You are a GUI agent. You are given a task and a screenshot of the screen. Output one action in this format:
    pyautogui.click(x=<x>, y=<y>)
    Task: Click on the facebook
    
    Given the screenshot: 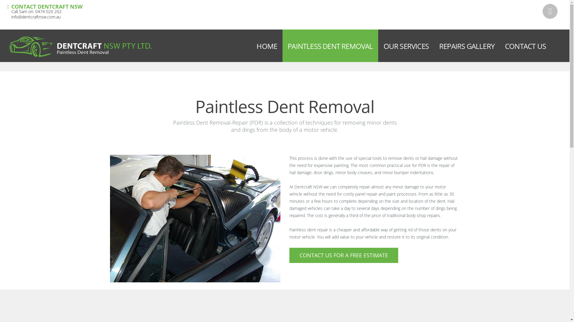 What is the action you would take?
    pyautogui.click(x=550, y=11)
    